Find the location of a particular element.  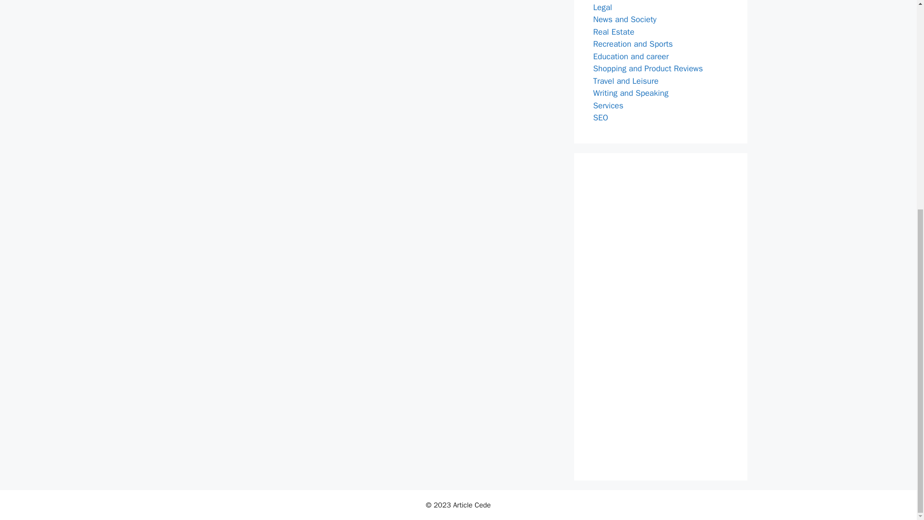

Advertisement is located at coordinates (660, 316).